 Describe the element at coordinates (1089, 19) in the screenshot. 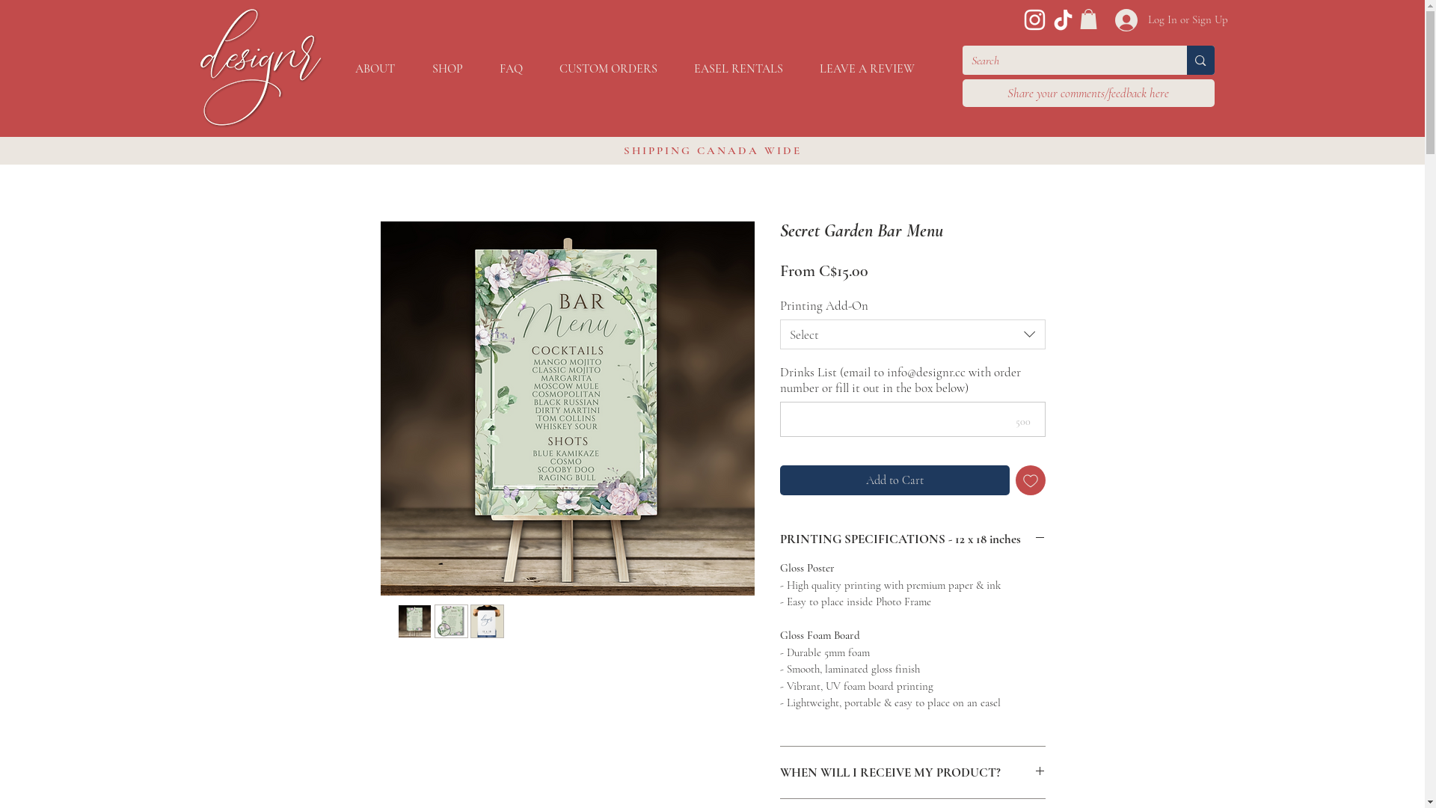

I see `0` at that location.